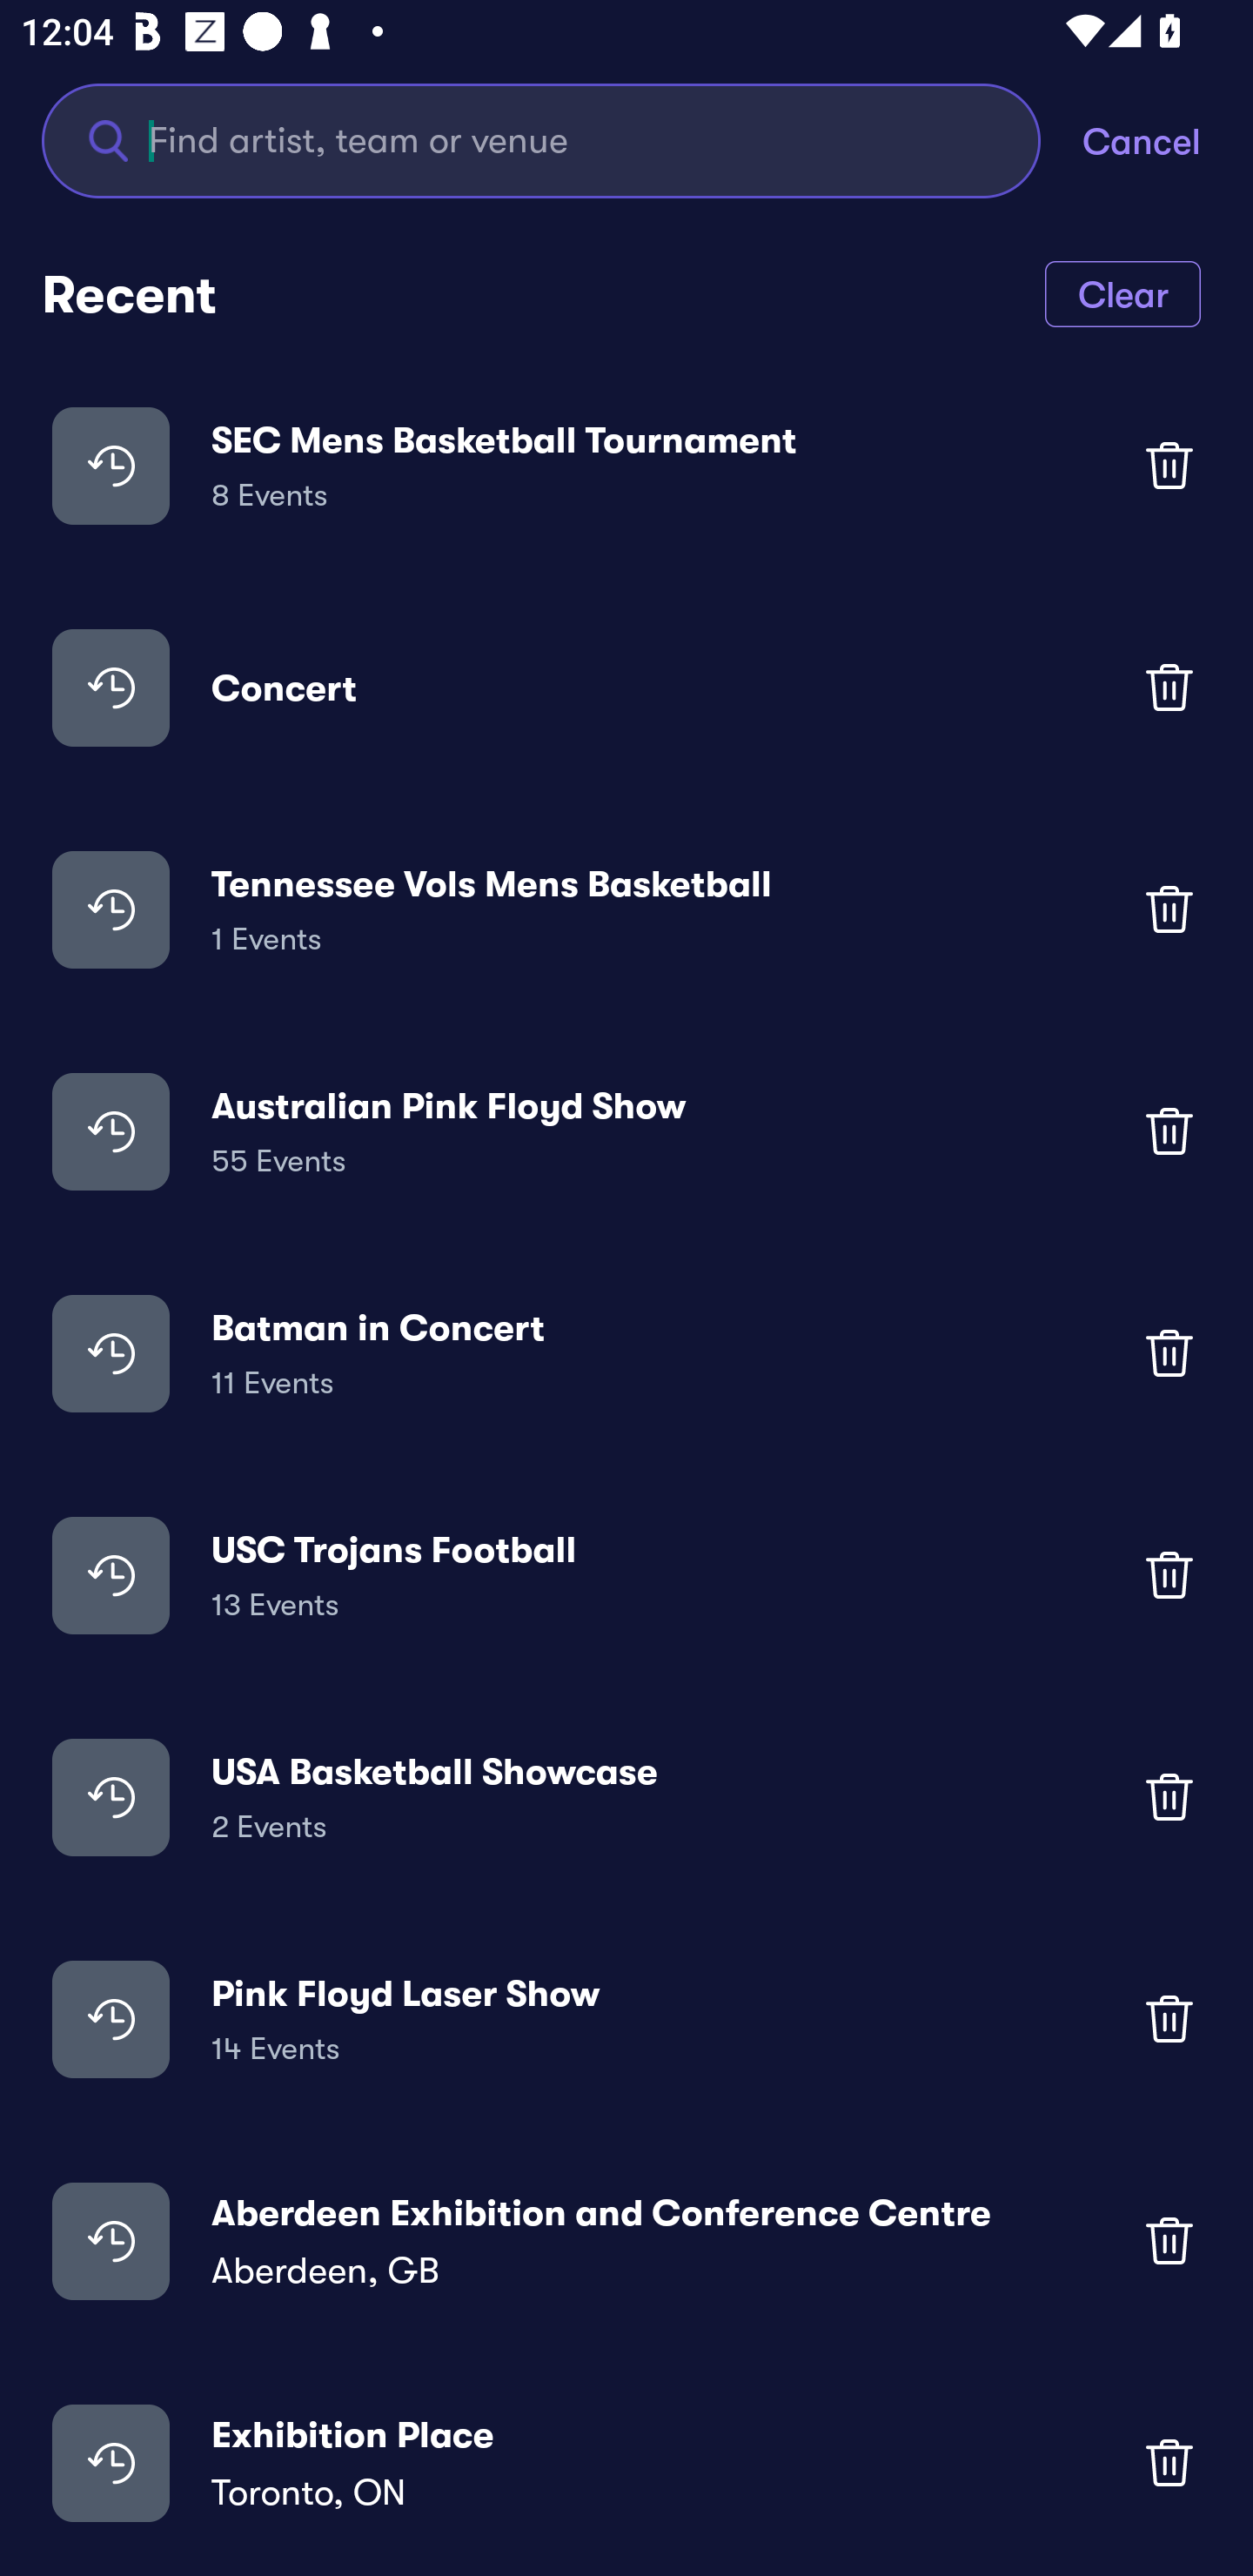  I want to click on Exhibition Place Toronto, ON, so click(626, 2462).